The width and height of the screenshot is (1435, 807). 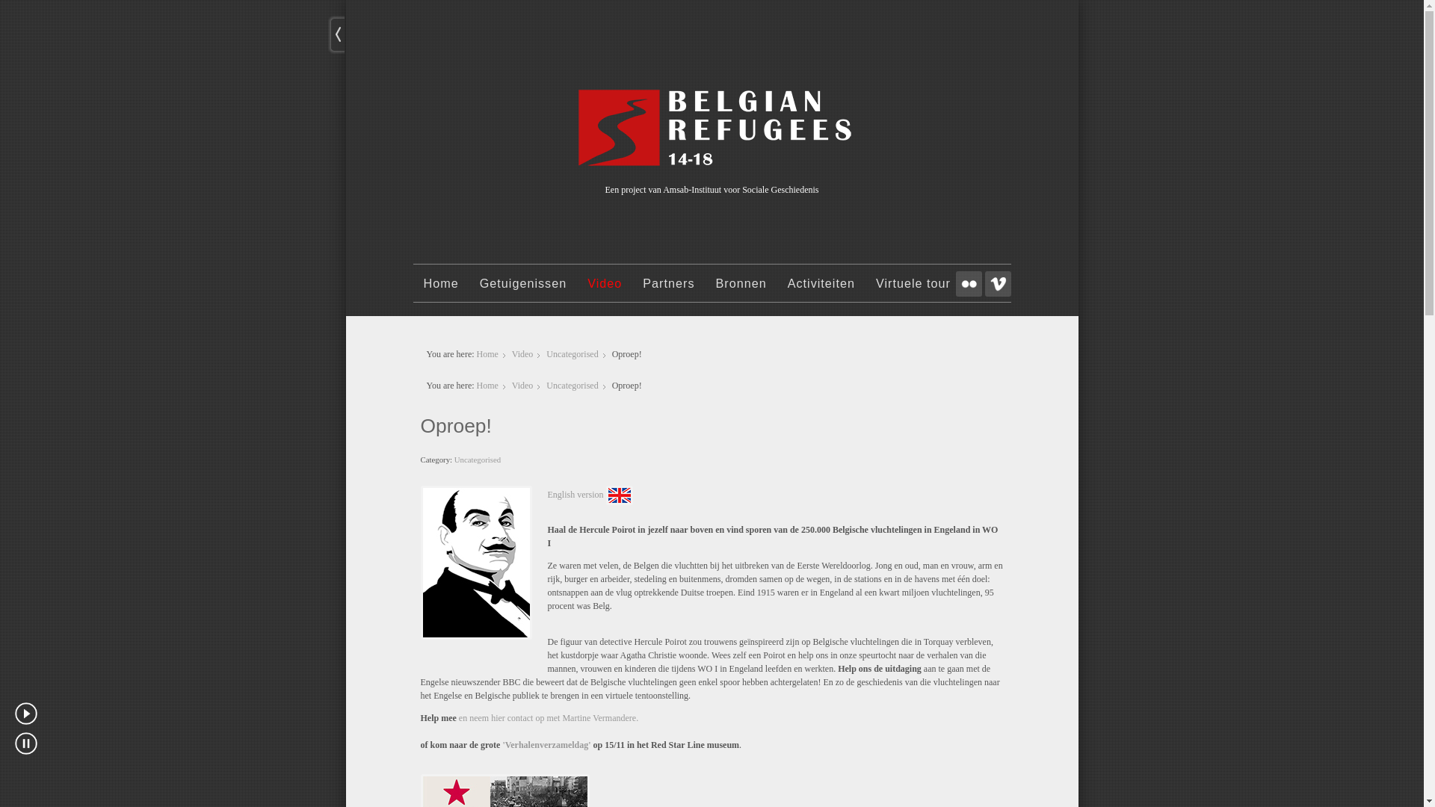 I want to click on Bronnen, so click(x=741, y=290).